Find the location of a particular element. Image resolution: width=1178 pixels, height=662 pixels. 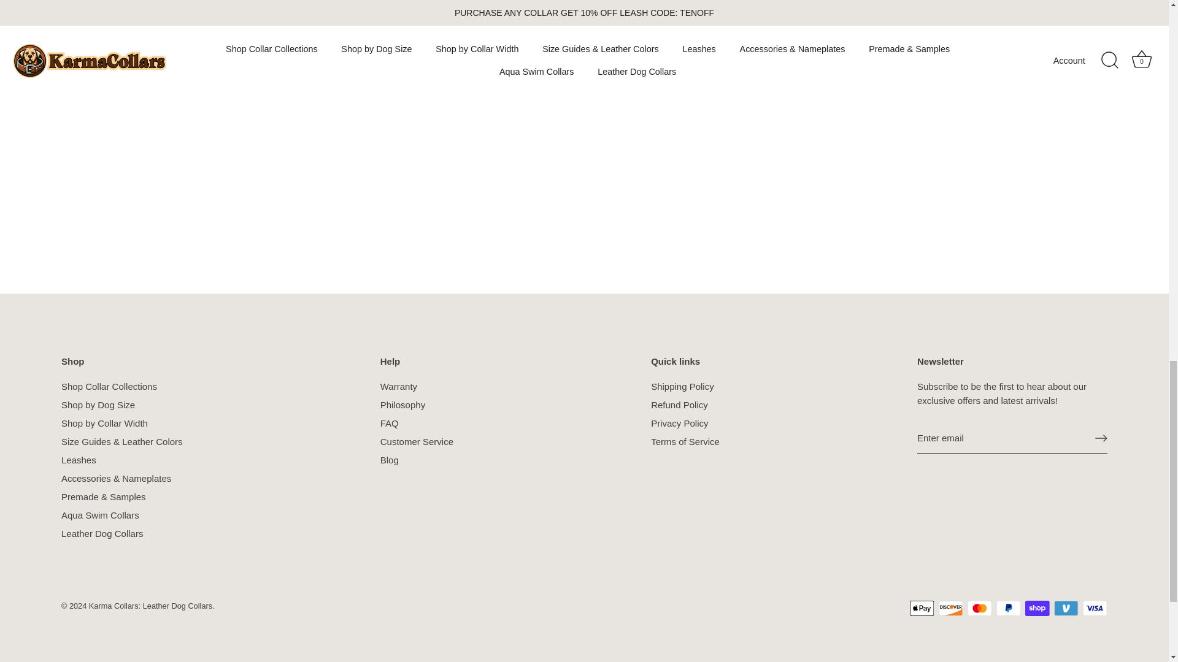

PayPal is located at coordinates (1008, 608).